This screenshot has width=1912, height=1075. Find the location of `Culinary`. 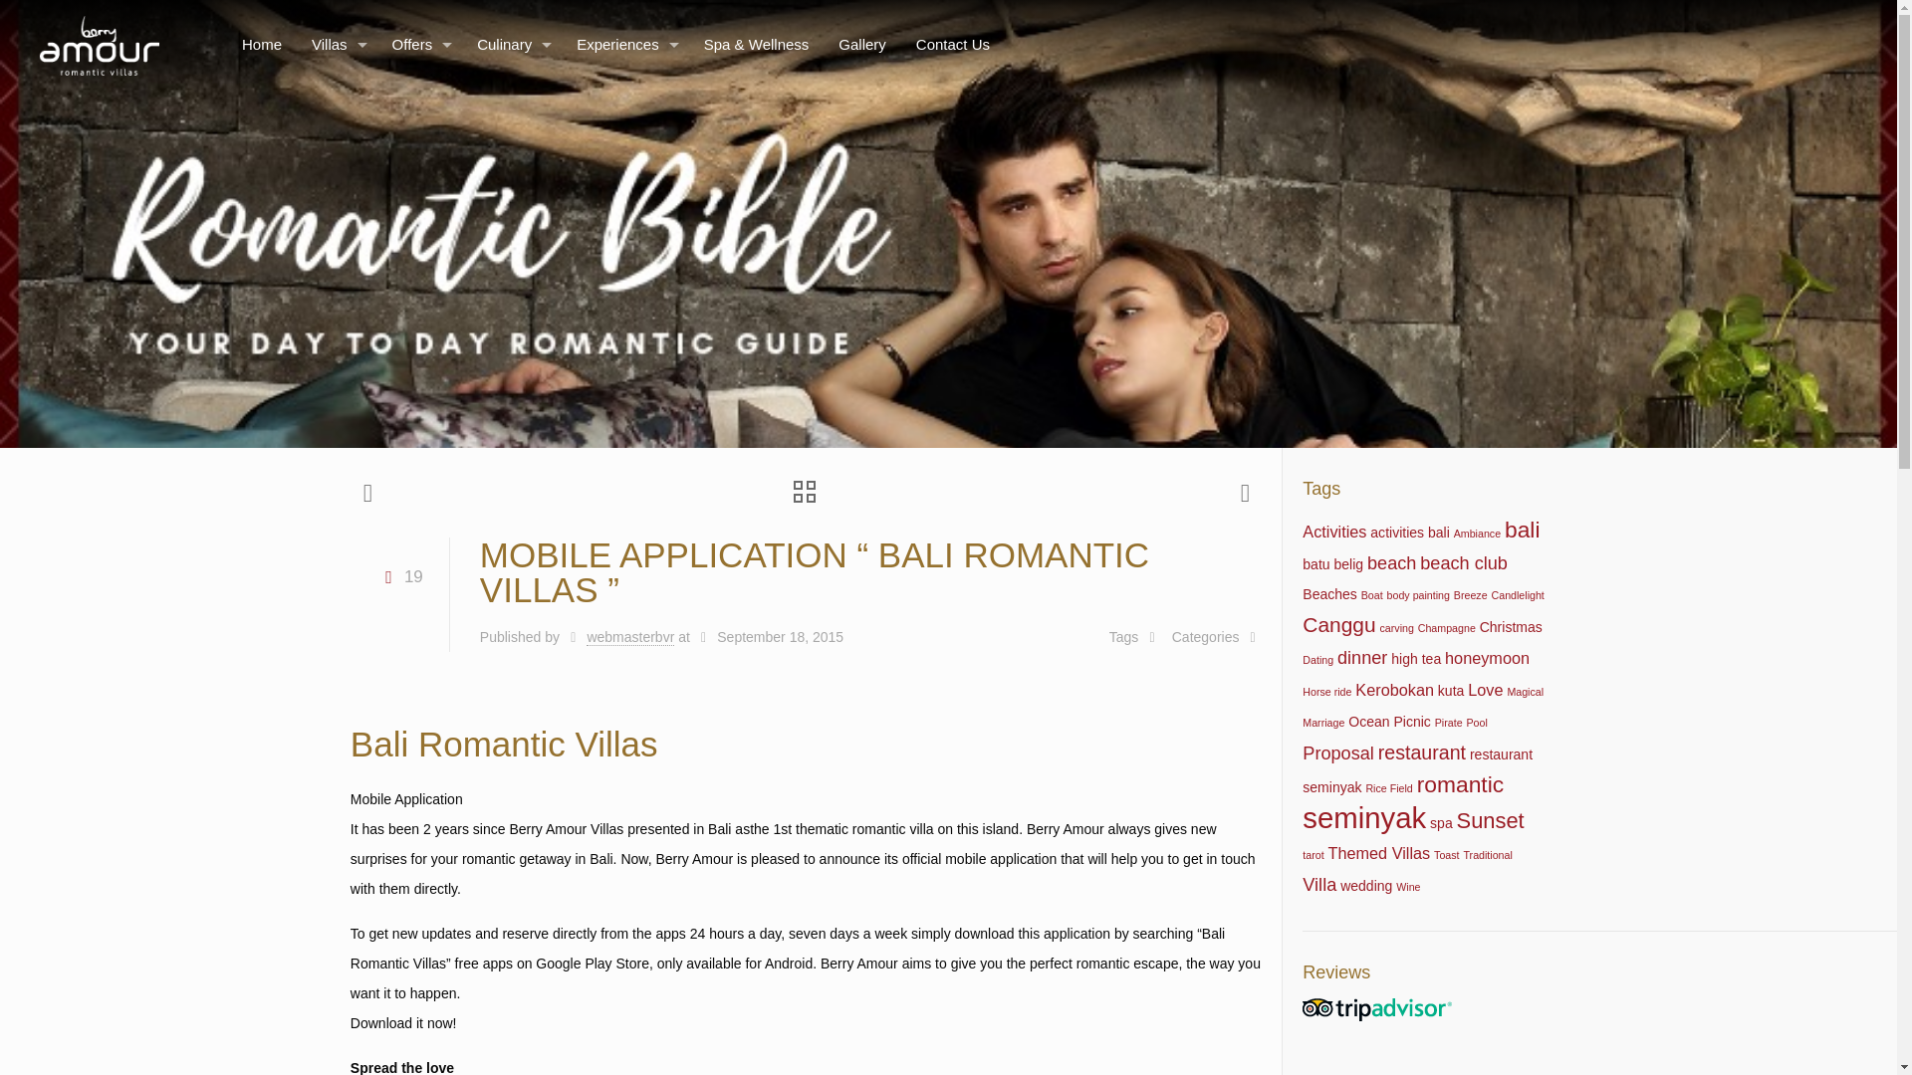

Culinary is located at coordinates (512, 44).